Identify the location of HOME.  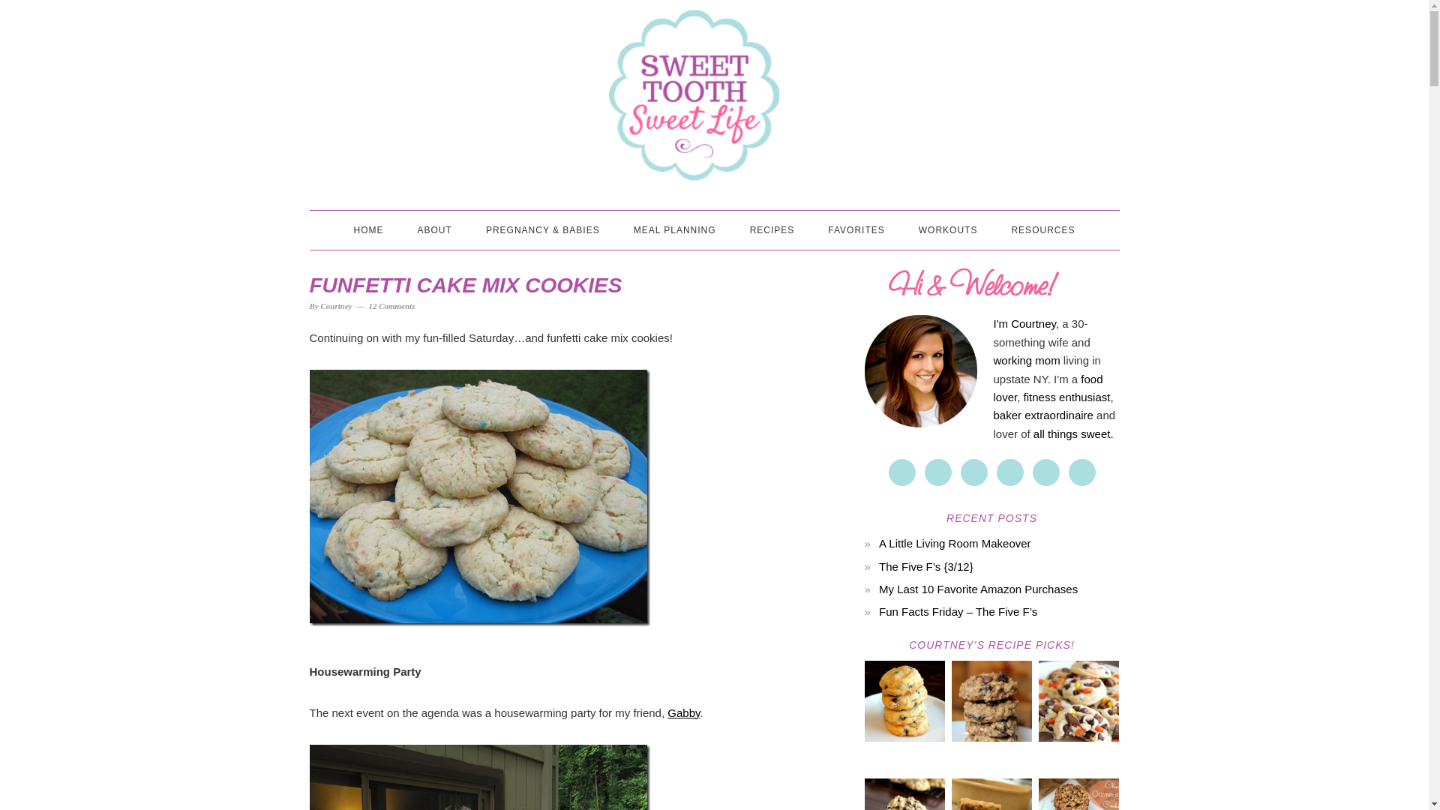
(368, 229).